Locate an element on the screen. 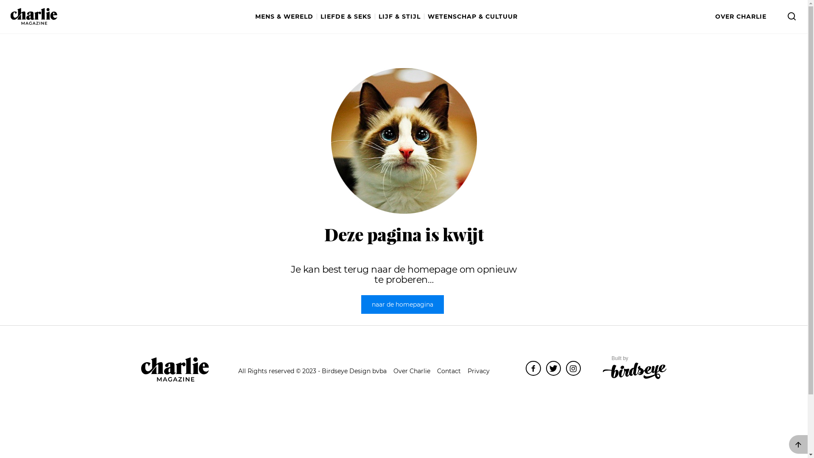 This screenshot has height=458, width=814. LIEFDE & SEKS is located at coordinates (348, 17).